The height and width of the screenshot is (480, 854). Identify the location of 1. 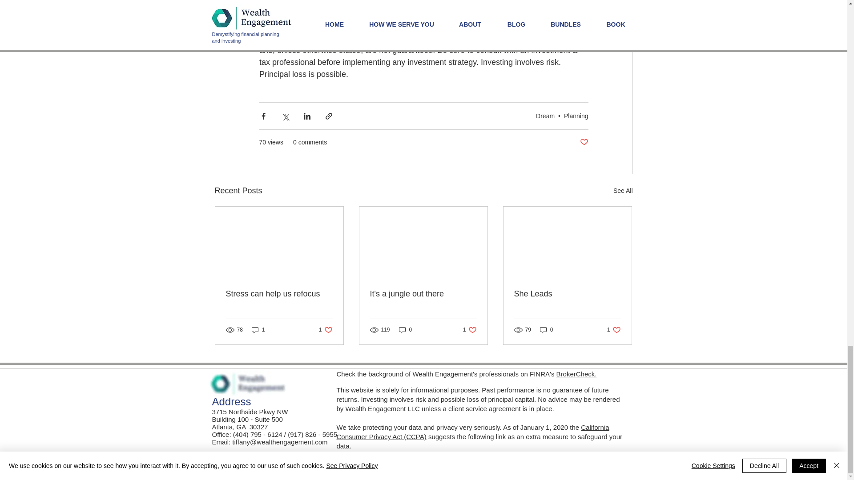
(423, 294).